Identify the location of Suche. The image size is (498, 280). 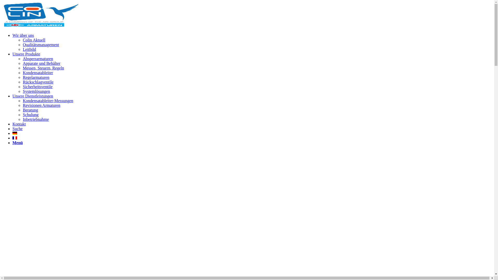
(18, 129).